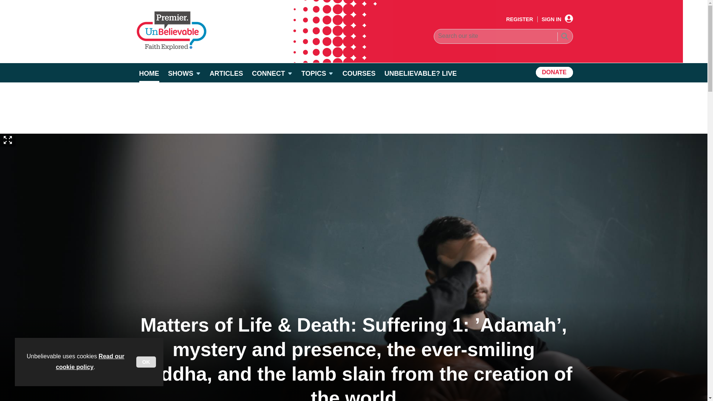 This screenshot has height=401, width=713. Describe the element at coordinates (520, 19) in the screenshot. I see `REGISTER` at that location.